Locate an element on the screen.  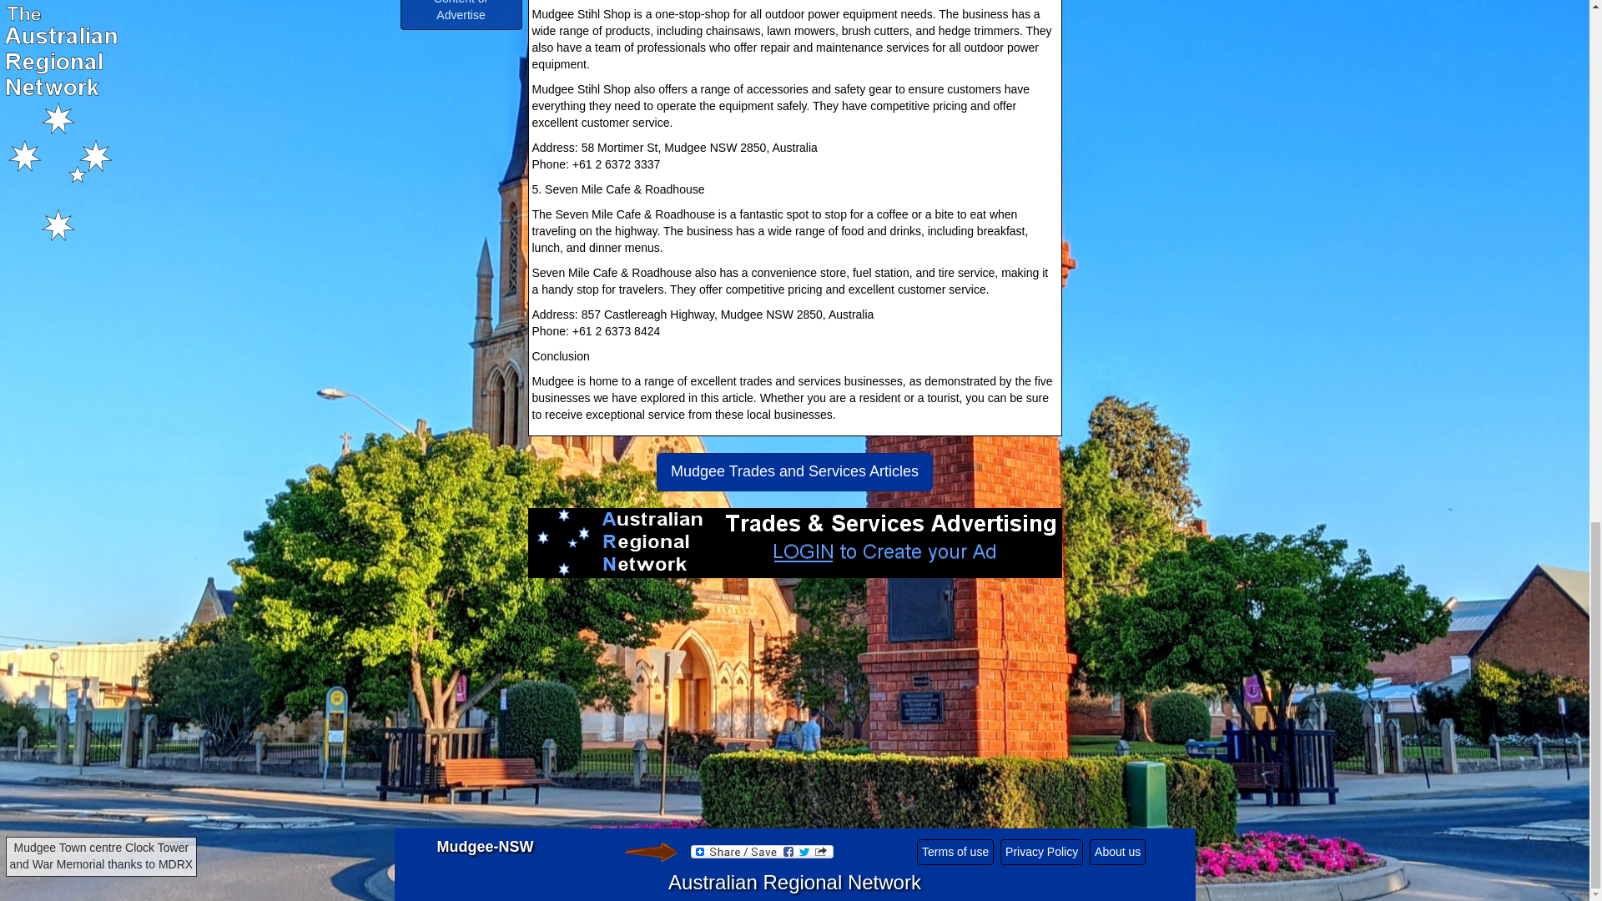
Please like our Page is located at coordinates (650, 851).